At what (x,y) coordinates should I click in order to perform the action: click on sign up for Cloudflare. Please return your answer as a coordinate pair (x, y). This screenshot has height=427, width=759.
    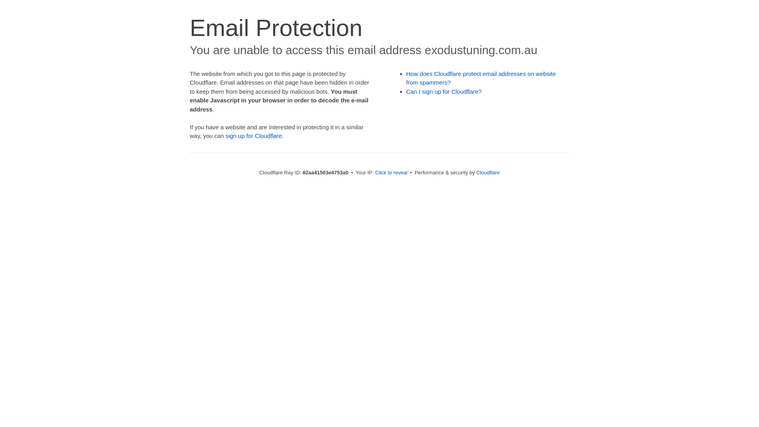
    Looking at the image, I should click on (254, 136).